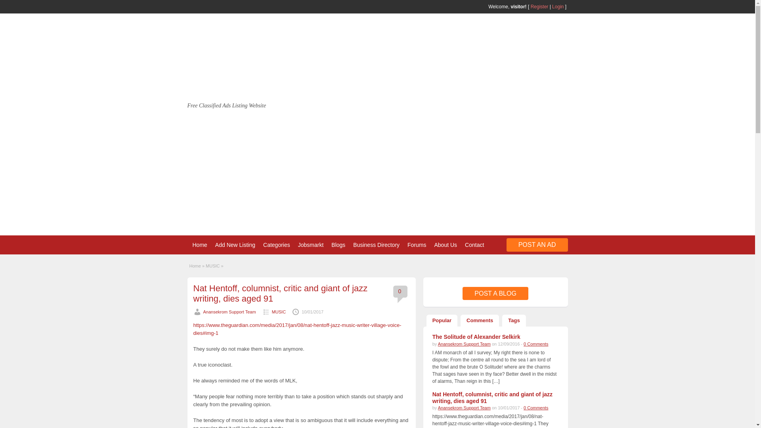 This screenshot has height=428, width=761. Describe the element at coordinates (235, 245) in the screenshot. I see `Add New Listing` at that location.